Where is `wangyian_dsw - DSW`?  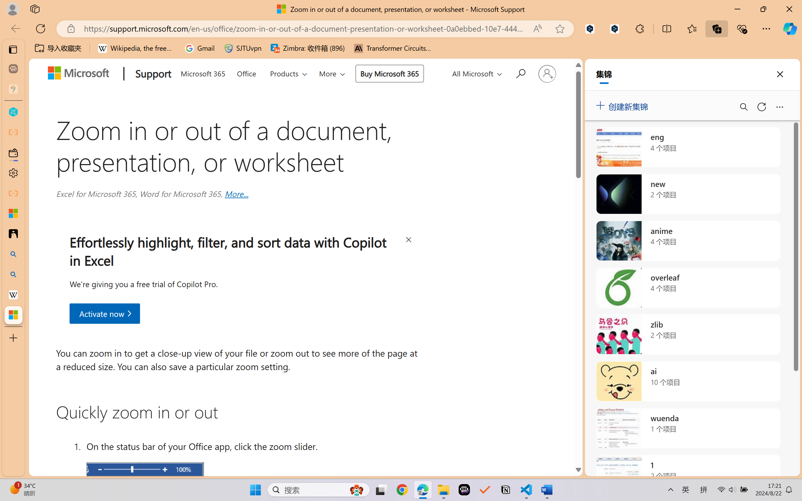 wangyian_dsw - DSW is located at coordinates (13, 112).